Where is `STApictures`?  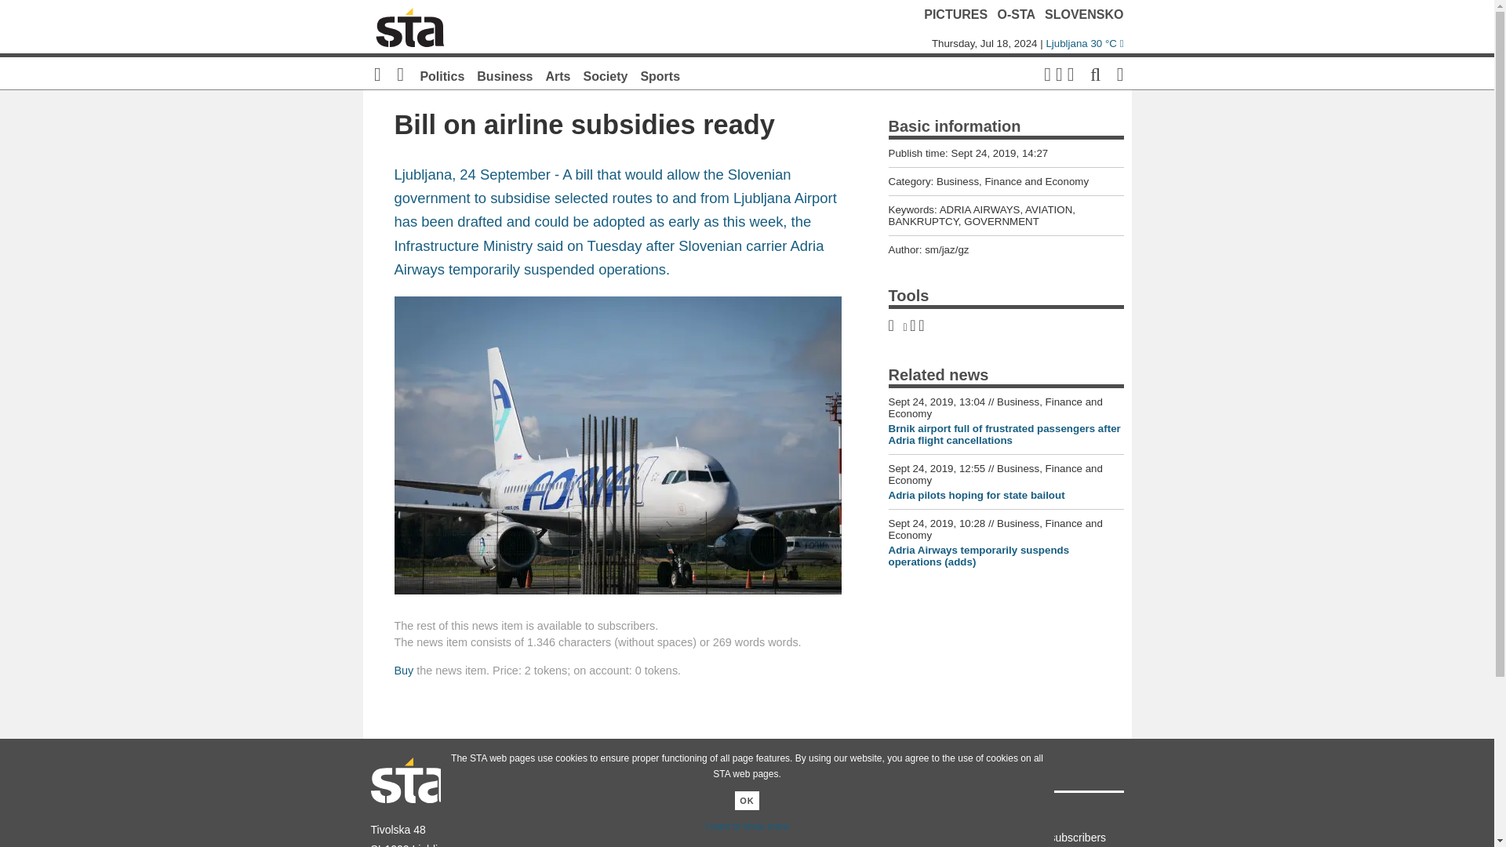 STApictures is located at coordinates (700, 819).